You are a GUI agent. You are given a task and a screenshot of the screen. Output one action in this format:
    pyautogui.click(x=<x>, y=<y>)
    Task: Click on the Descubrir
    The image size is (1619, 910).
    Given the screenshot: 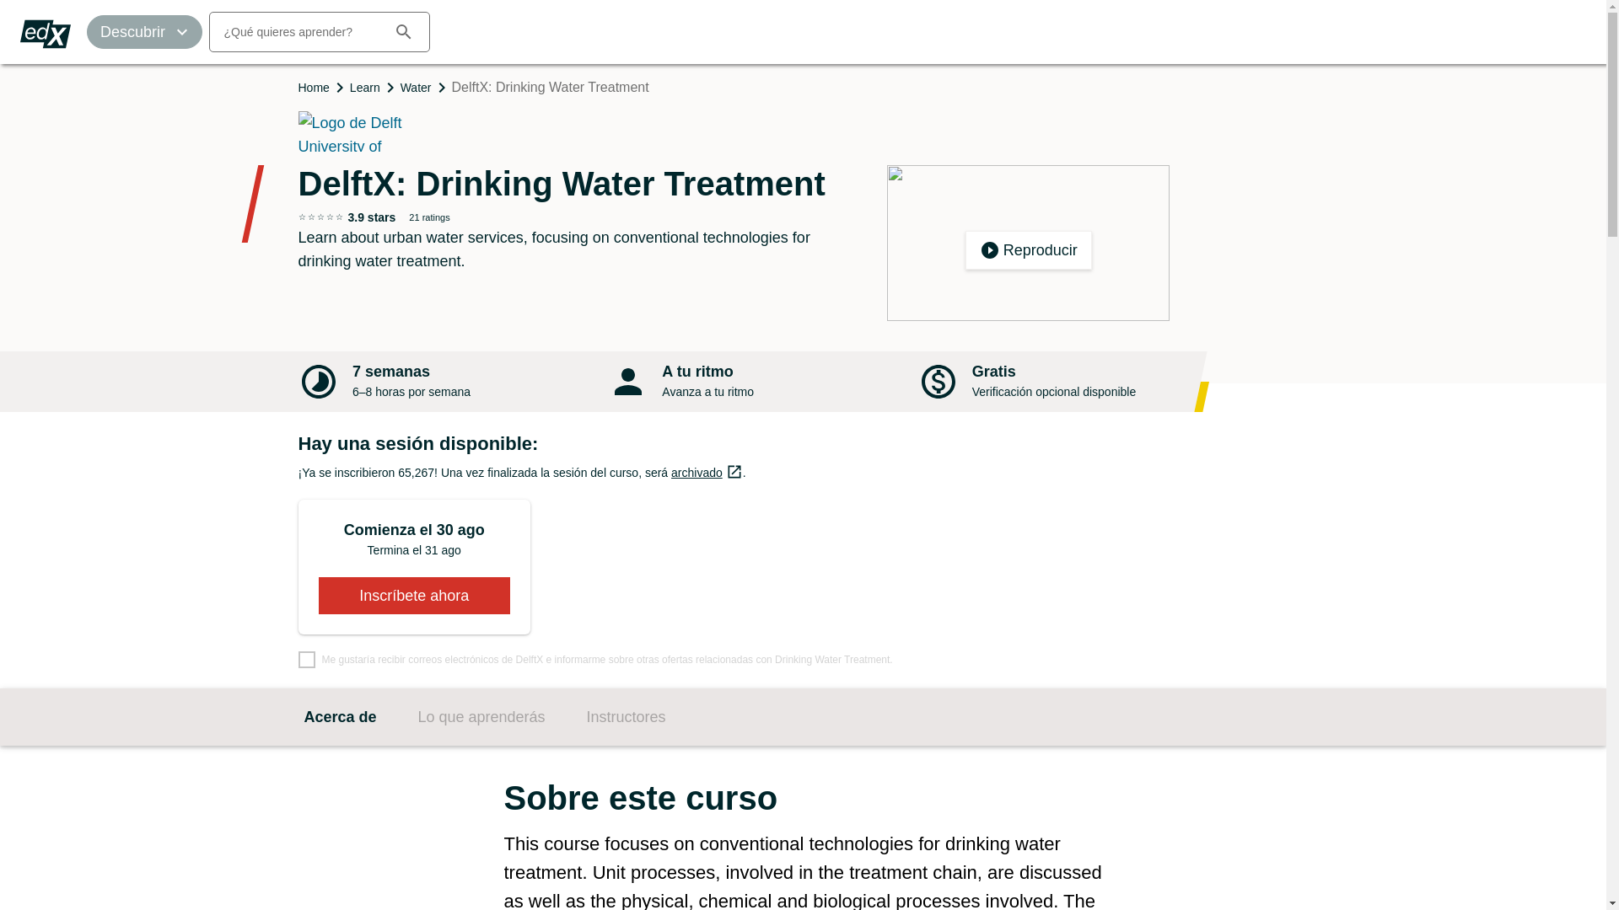 What is the action you would take?
    pyautogui.click(x=145, y=32)
    